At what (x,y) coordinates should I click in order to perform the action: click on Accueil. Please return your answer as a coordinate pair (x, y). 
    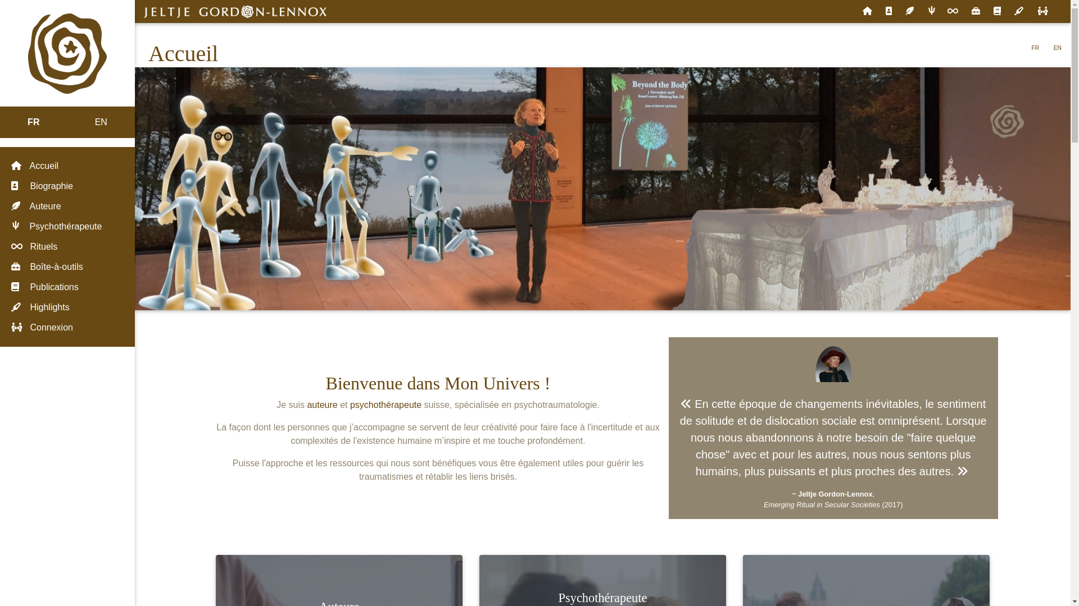
    Looking at the image, I should click on (868, 12).